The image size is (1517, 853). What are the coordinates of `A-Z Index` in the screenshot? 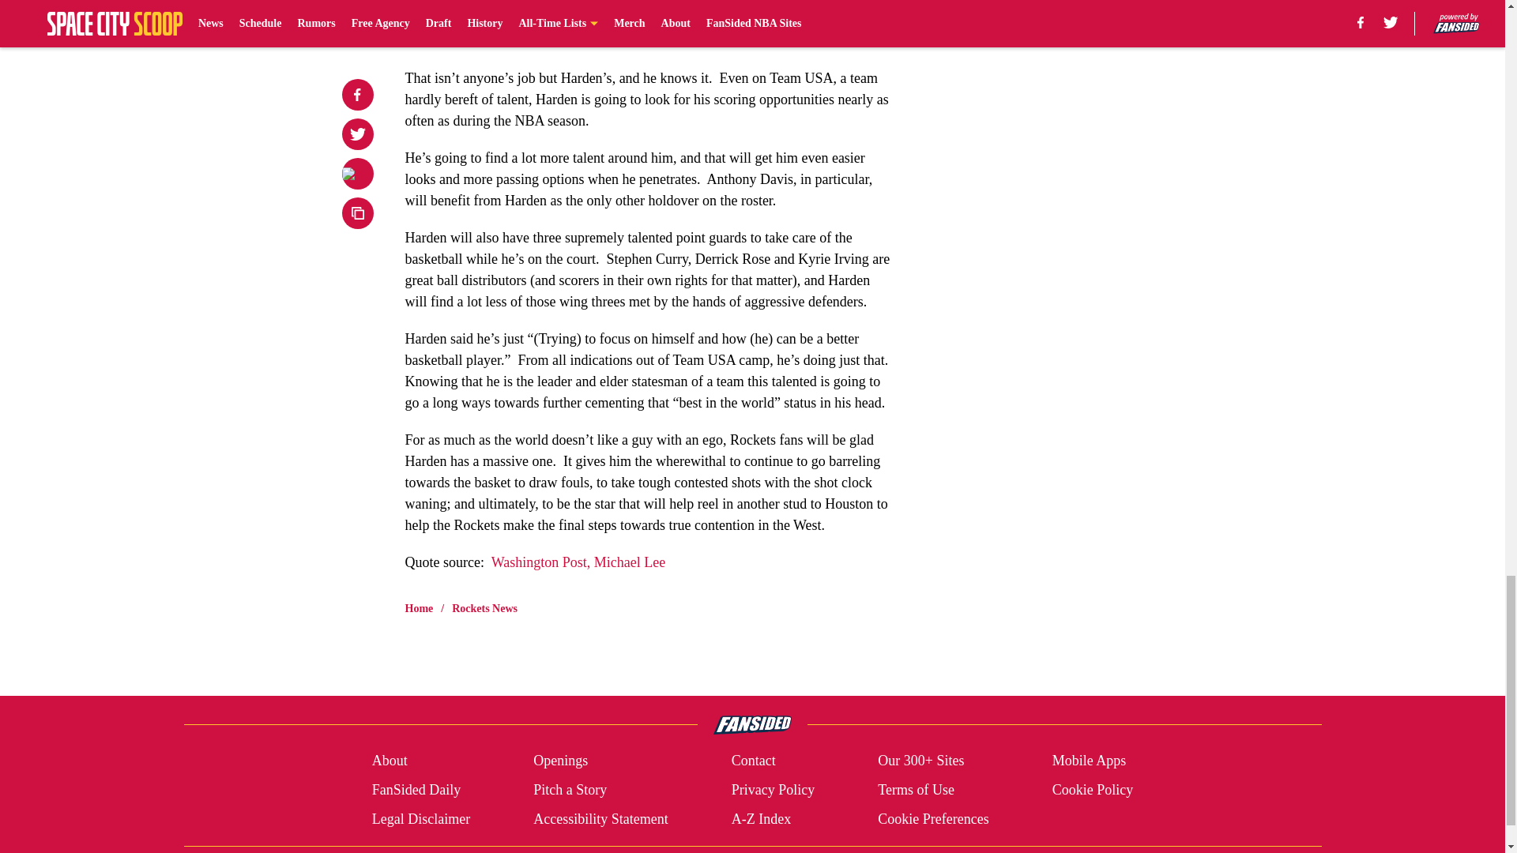 It's located at (760, 818).